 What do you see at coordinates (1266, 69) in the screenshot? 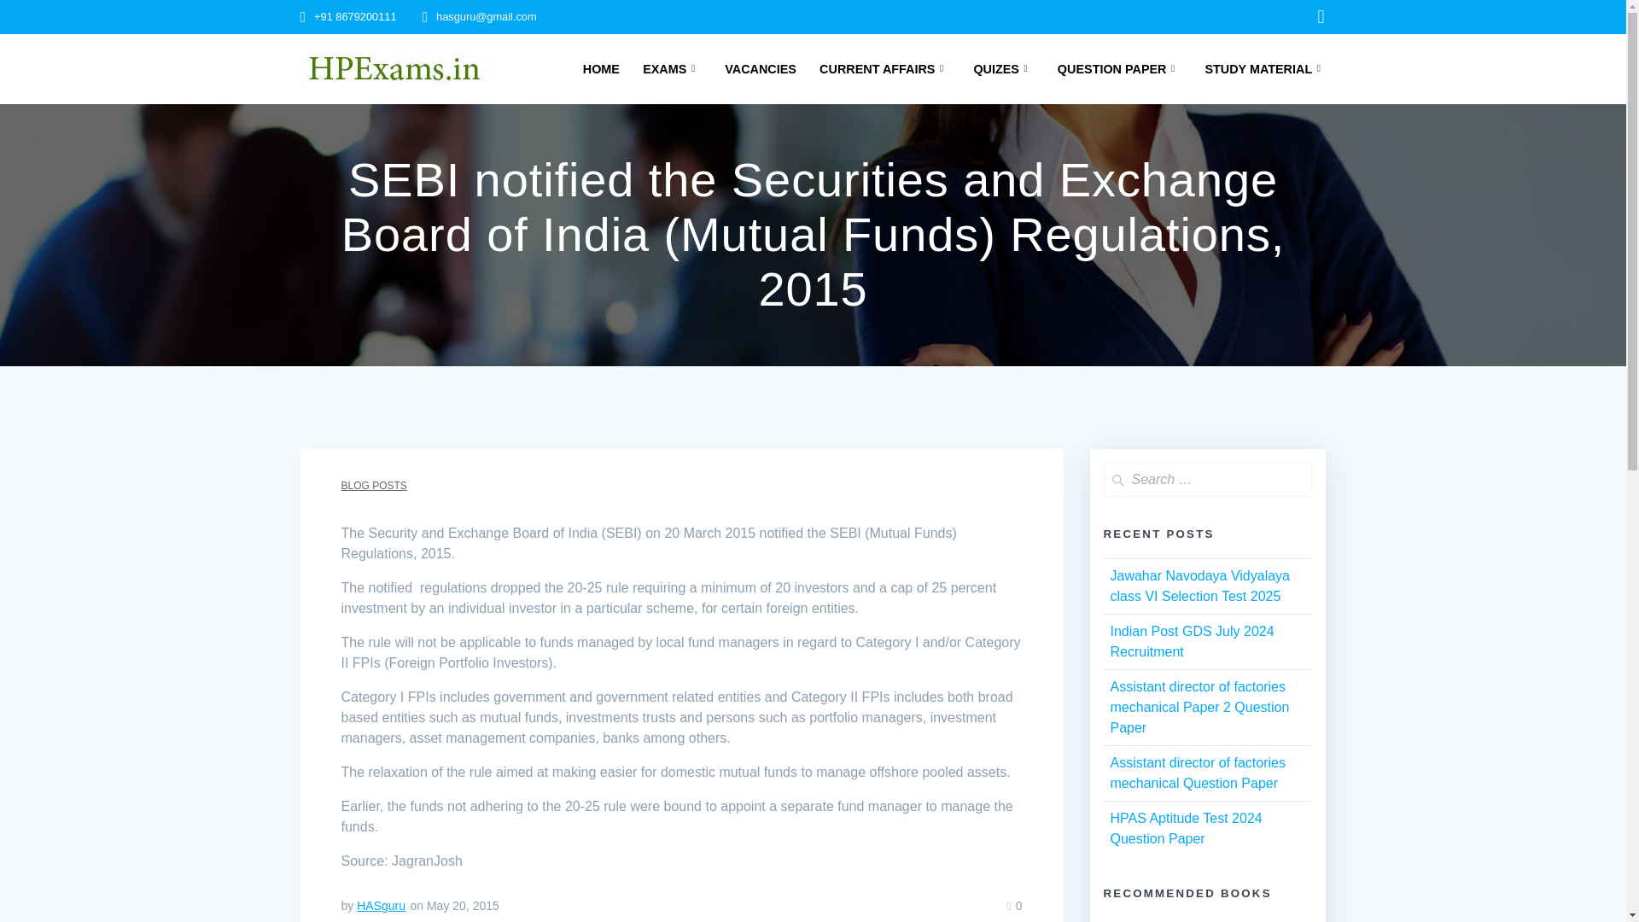
I see `STUDY MATERIAL` at bounding box center [1266, 69].